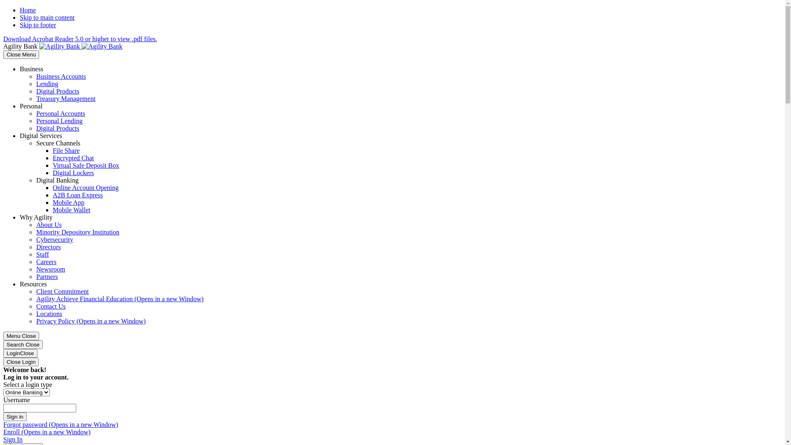 Image resolution: width=791 pixels, height=445 pixels. I want to click on Search Close, so click(23, 344).